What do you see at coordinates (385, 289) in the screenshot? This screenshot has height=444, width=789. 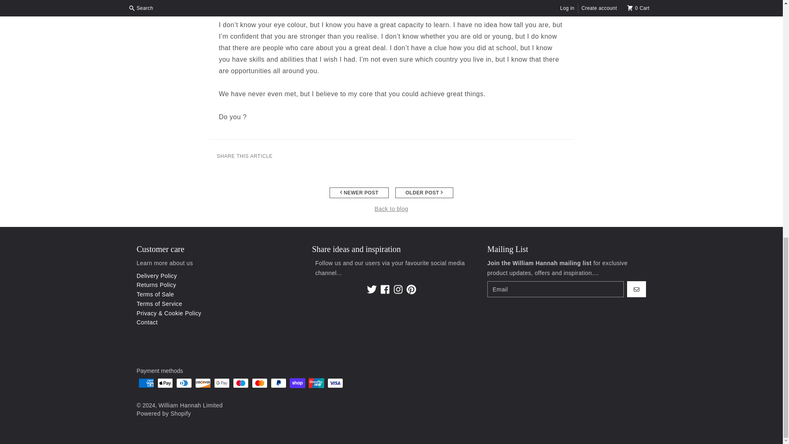 I see `Facebook - William Hannah Limited` at bounding box center [385, 289].